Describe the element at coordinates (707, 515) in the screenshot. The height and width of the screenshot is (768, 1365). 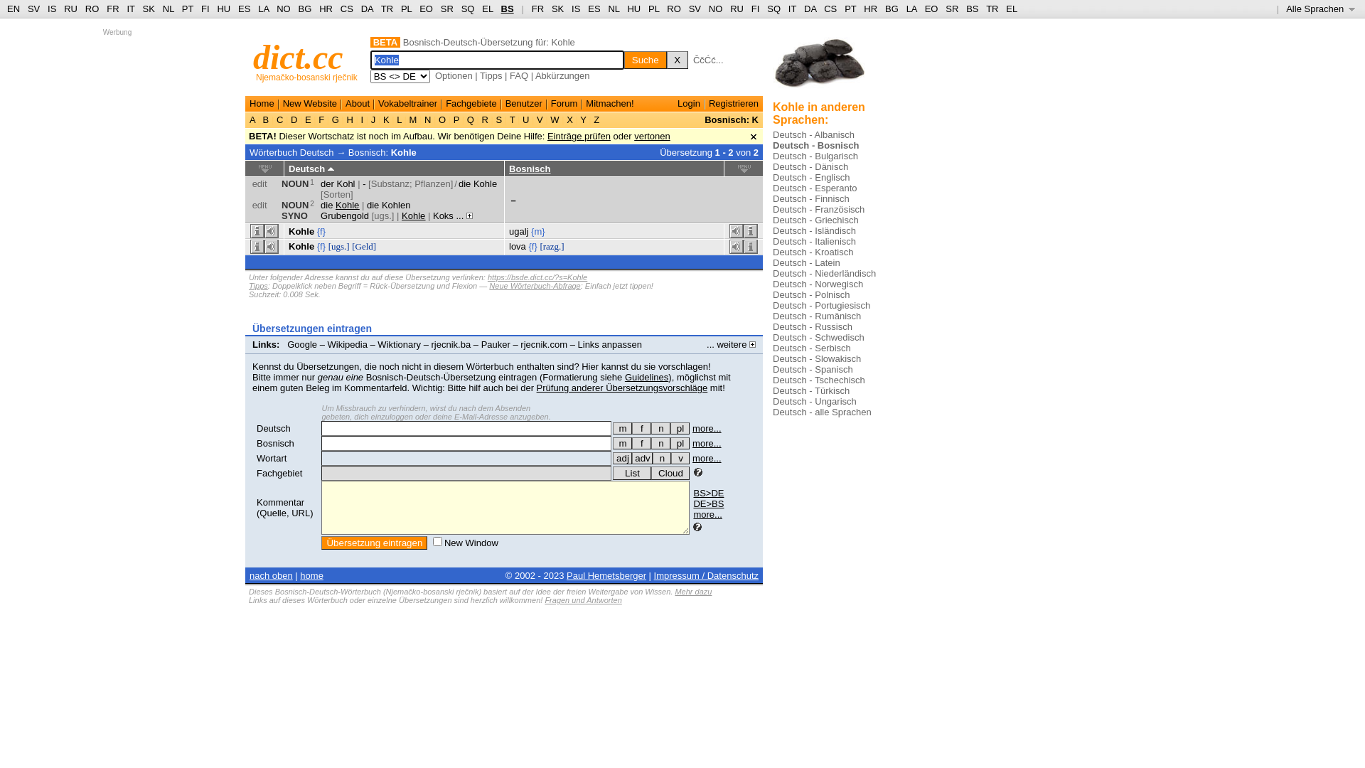
I see `more...` at that location.